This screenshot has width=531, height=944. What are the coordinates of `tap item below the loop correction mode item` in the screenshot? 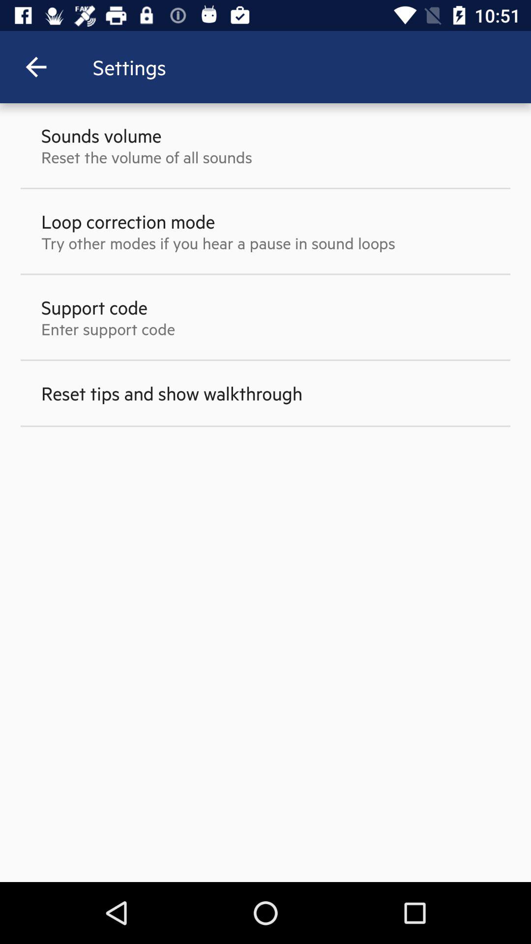 It's located at (218, 243).